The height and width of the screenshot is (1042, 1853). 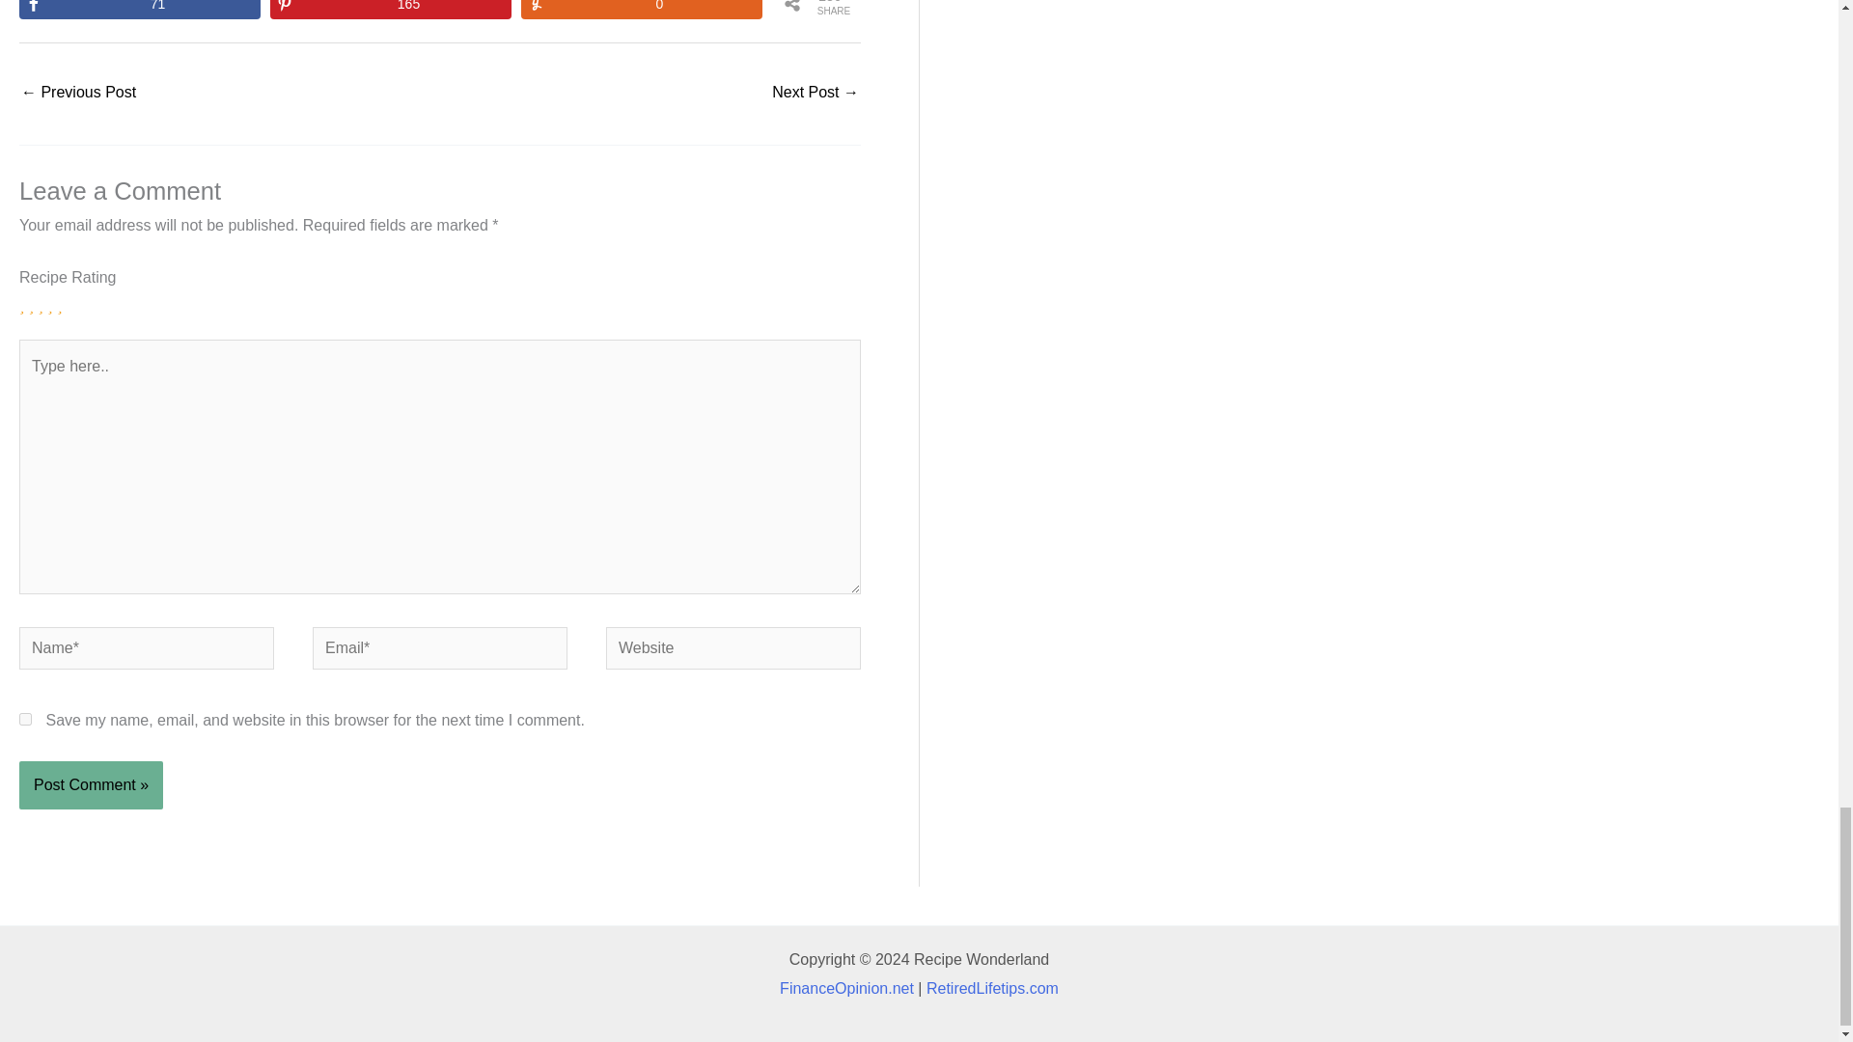 What do you see at coordinates (139, 10) in the screenshot?
I see `Share on Facebook` at bounding box center [139, 10].